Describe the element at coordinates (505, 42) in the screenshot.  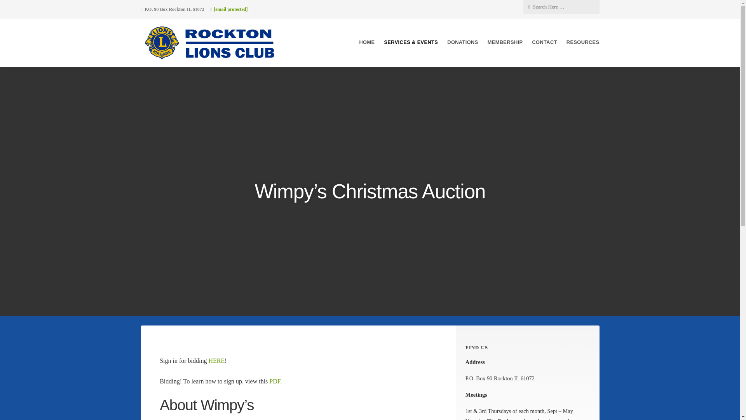
I see `MEMBERSHIP` at that location.